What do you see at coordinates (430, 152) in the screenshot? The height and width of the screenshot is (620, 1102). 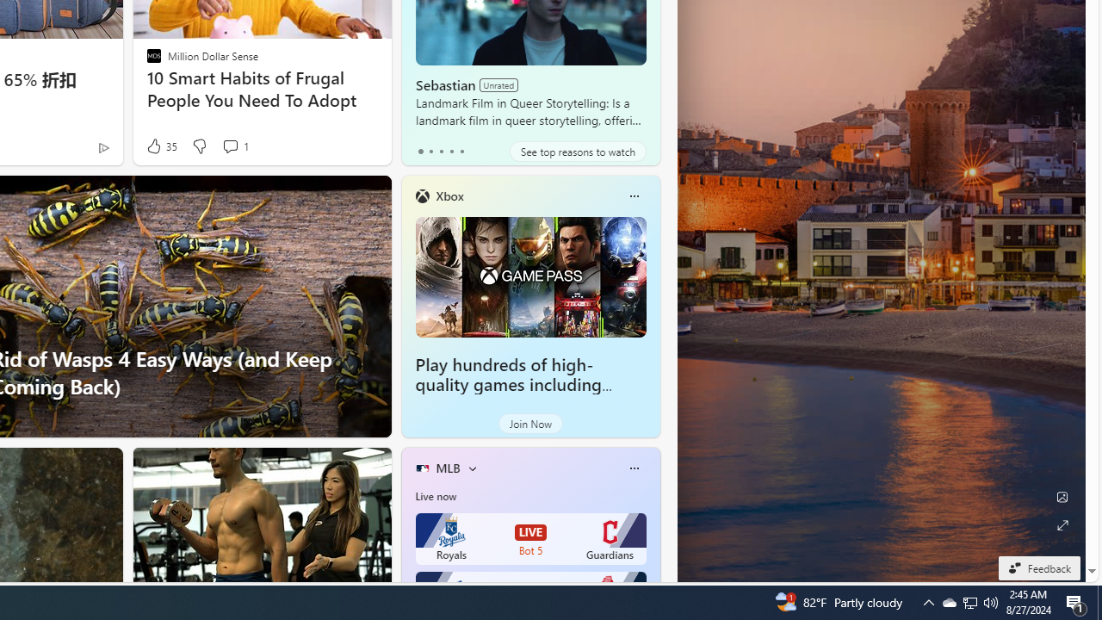 I see `tab-1` at bounding box center [430, 152].